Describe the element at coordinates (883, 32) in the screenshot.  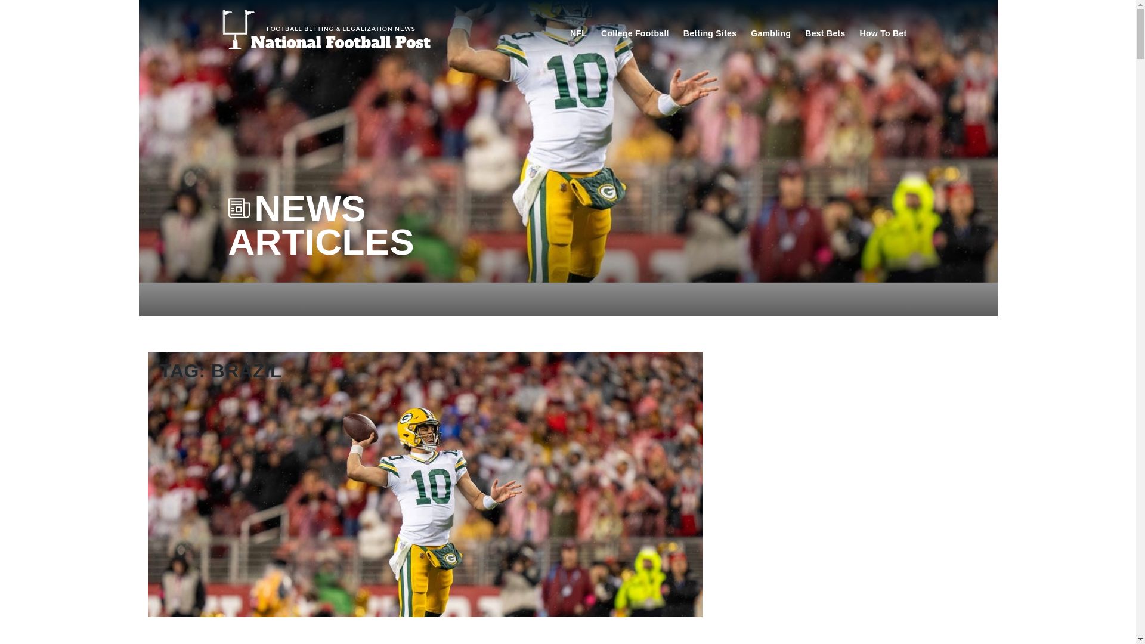
I see `How To Bet` at that location.